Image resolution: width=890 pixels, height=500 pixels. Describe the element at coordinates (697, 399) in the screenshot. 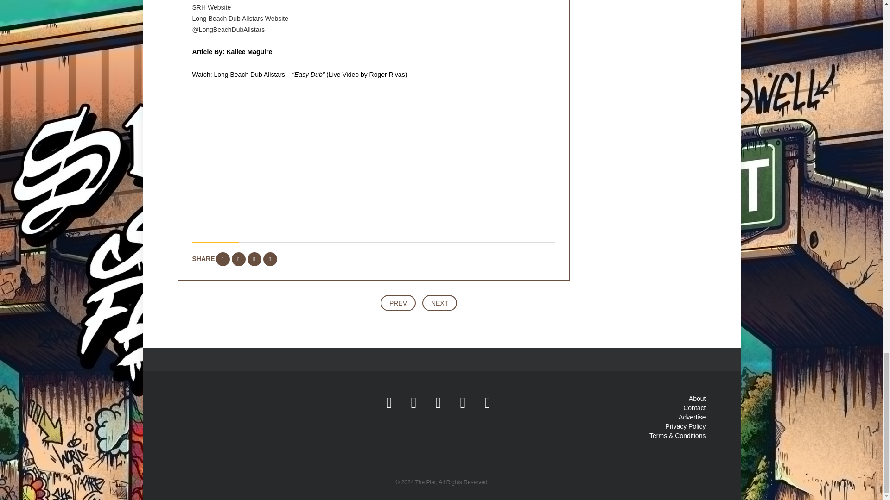

I see `About` at that location.